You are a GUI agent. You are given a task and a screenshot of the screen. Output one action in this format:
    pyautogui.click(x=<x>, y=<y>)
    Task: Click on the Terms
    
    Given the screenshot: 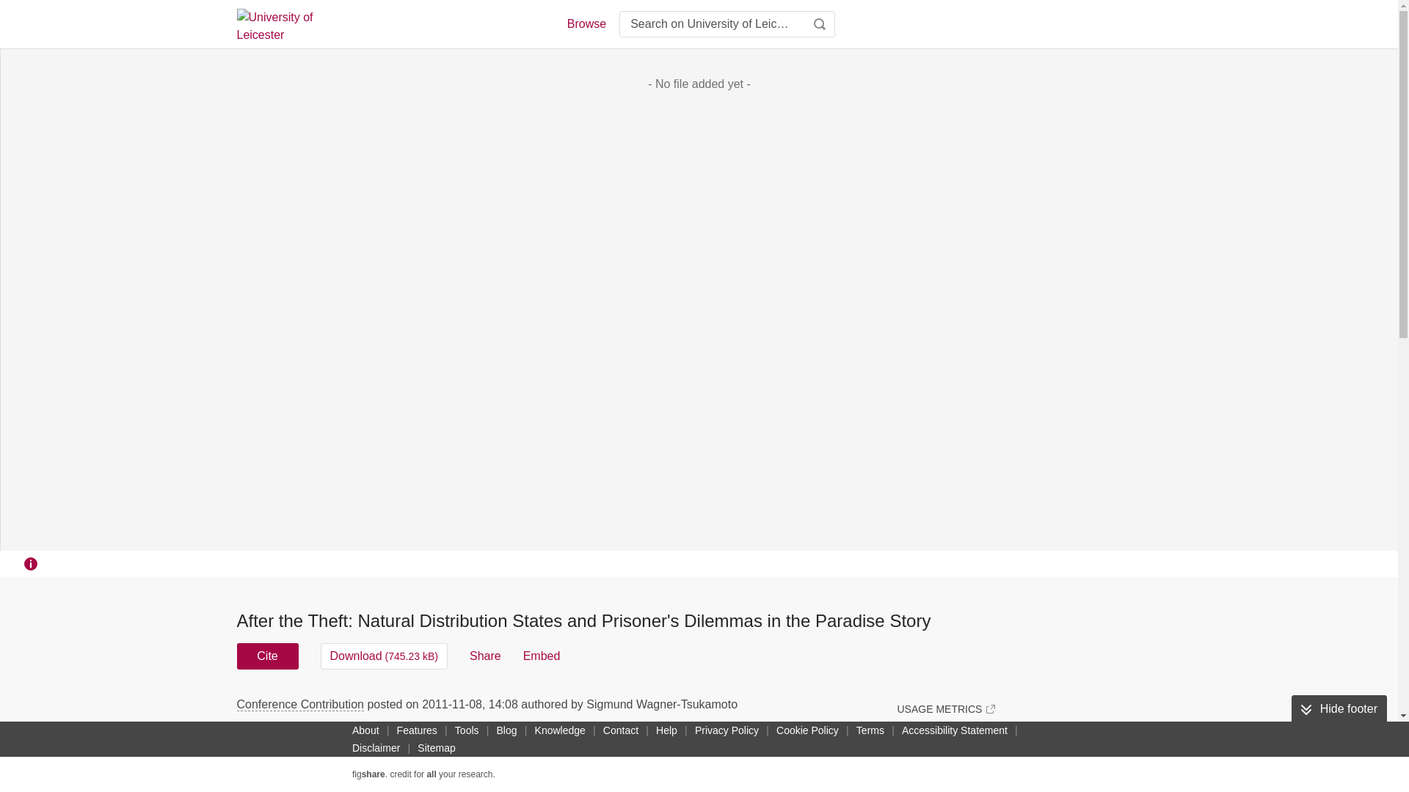 What is the action you would take?
    pyautogui.click(x=870, y=730)
    